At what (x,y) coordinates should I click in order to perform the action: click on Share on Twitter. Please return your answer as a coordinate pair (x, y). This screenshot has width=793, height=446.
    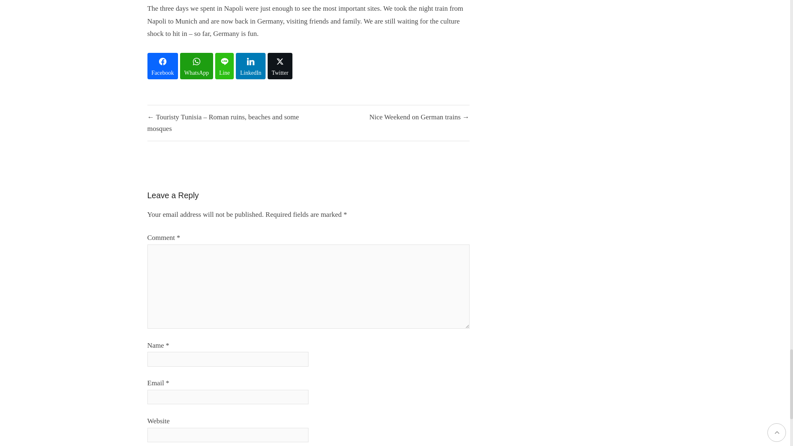
    Looking at the image, I should click on (280, 66).